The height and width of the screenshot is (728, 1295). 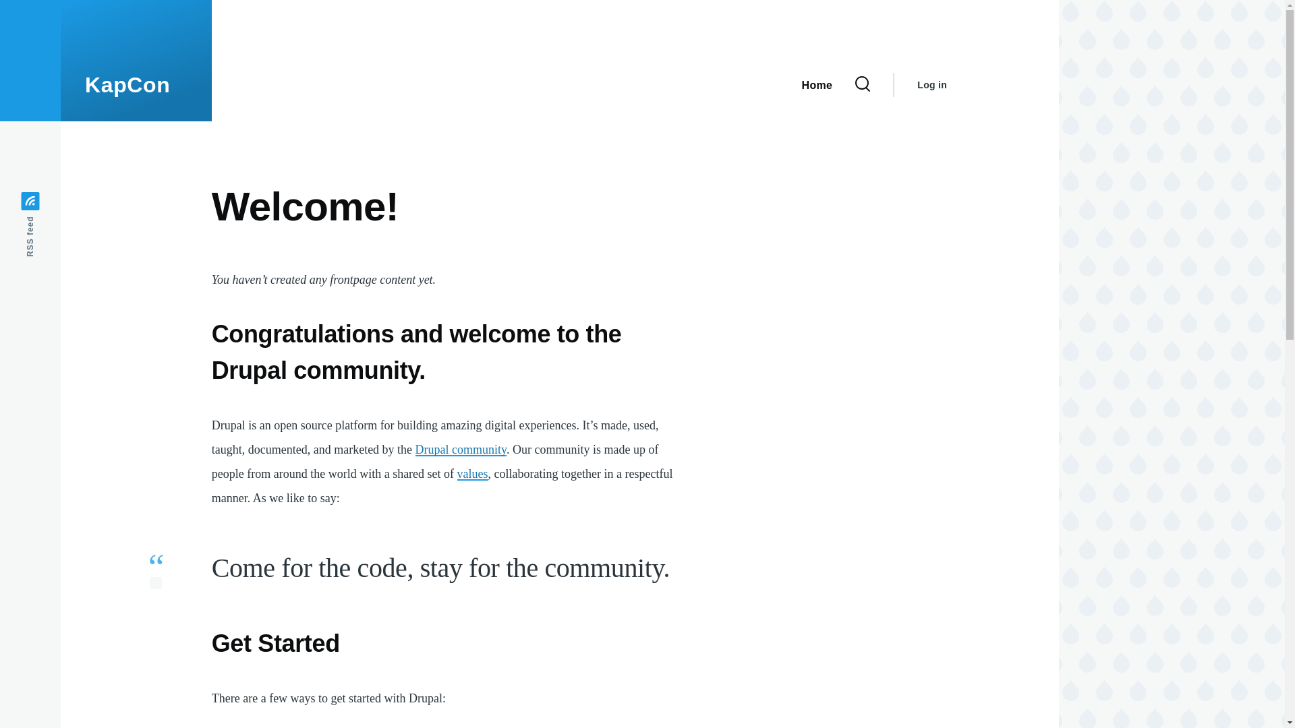 I want to click on Home, so click(x=128, y=85).